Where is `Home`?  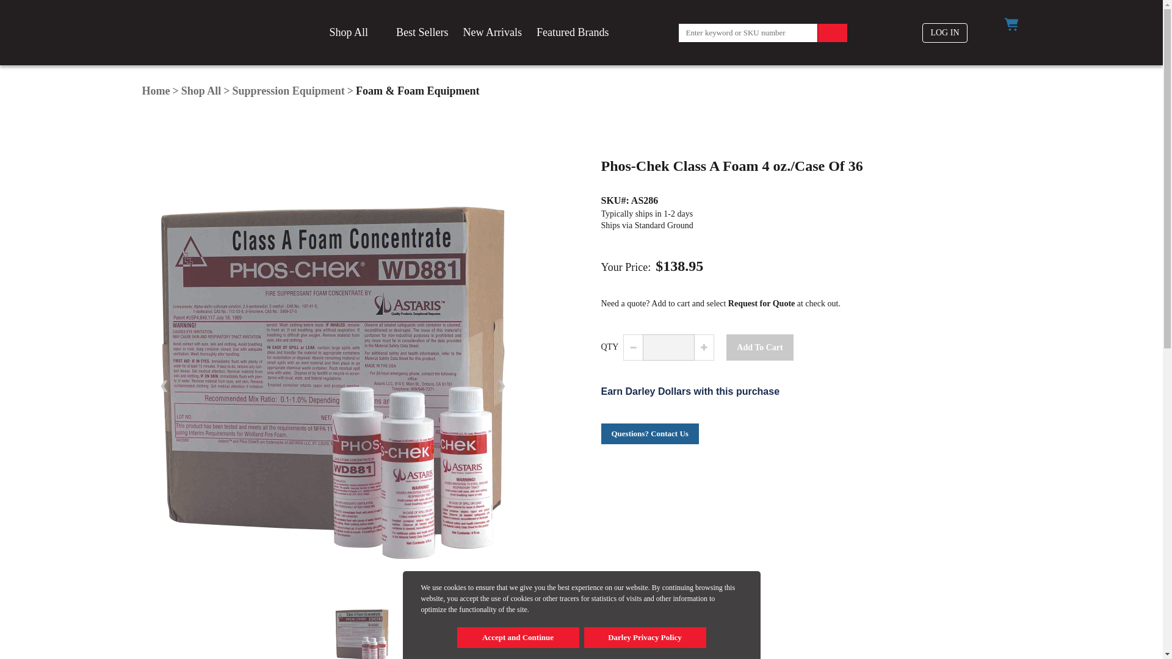 Home is located at coordinates (156, 90).